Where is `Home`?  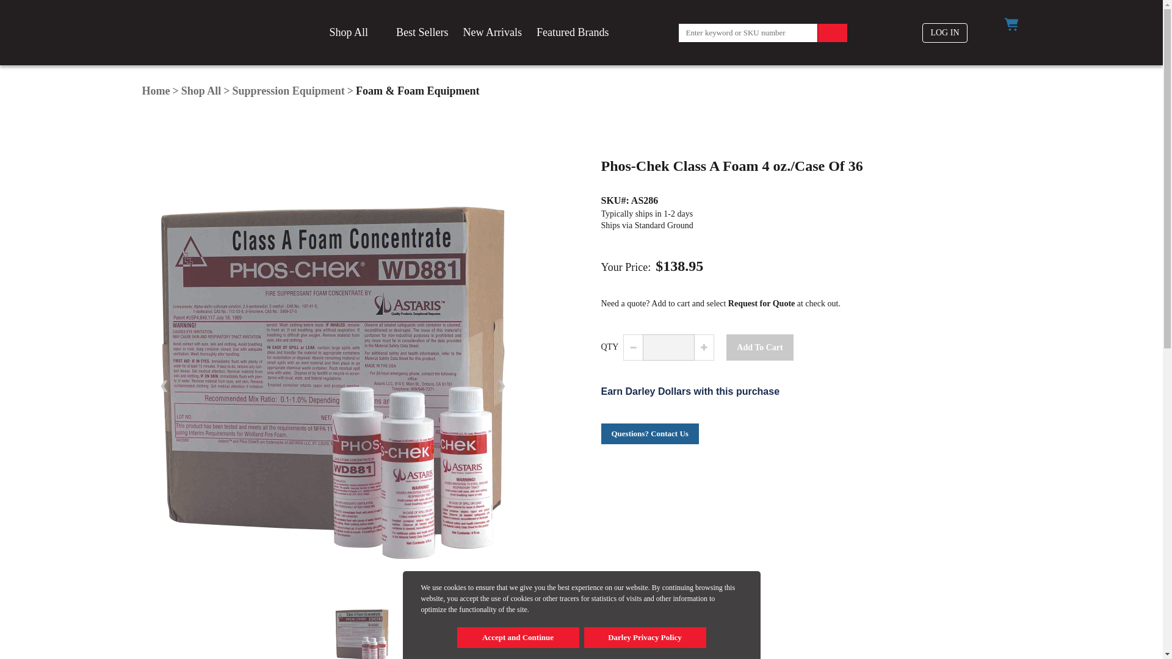 Home is located at coordinates (156, 90).